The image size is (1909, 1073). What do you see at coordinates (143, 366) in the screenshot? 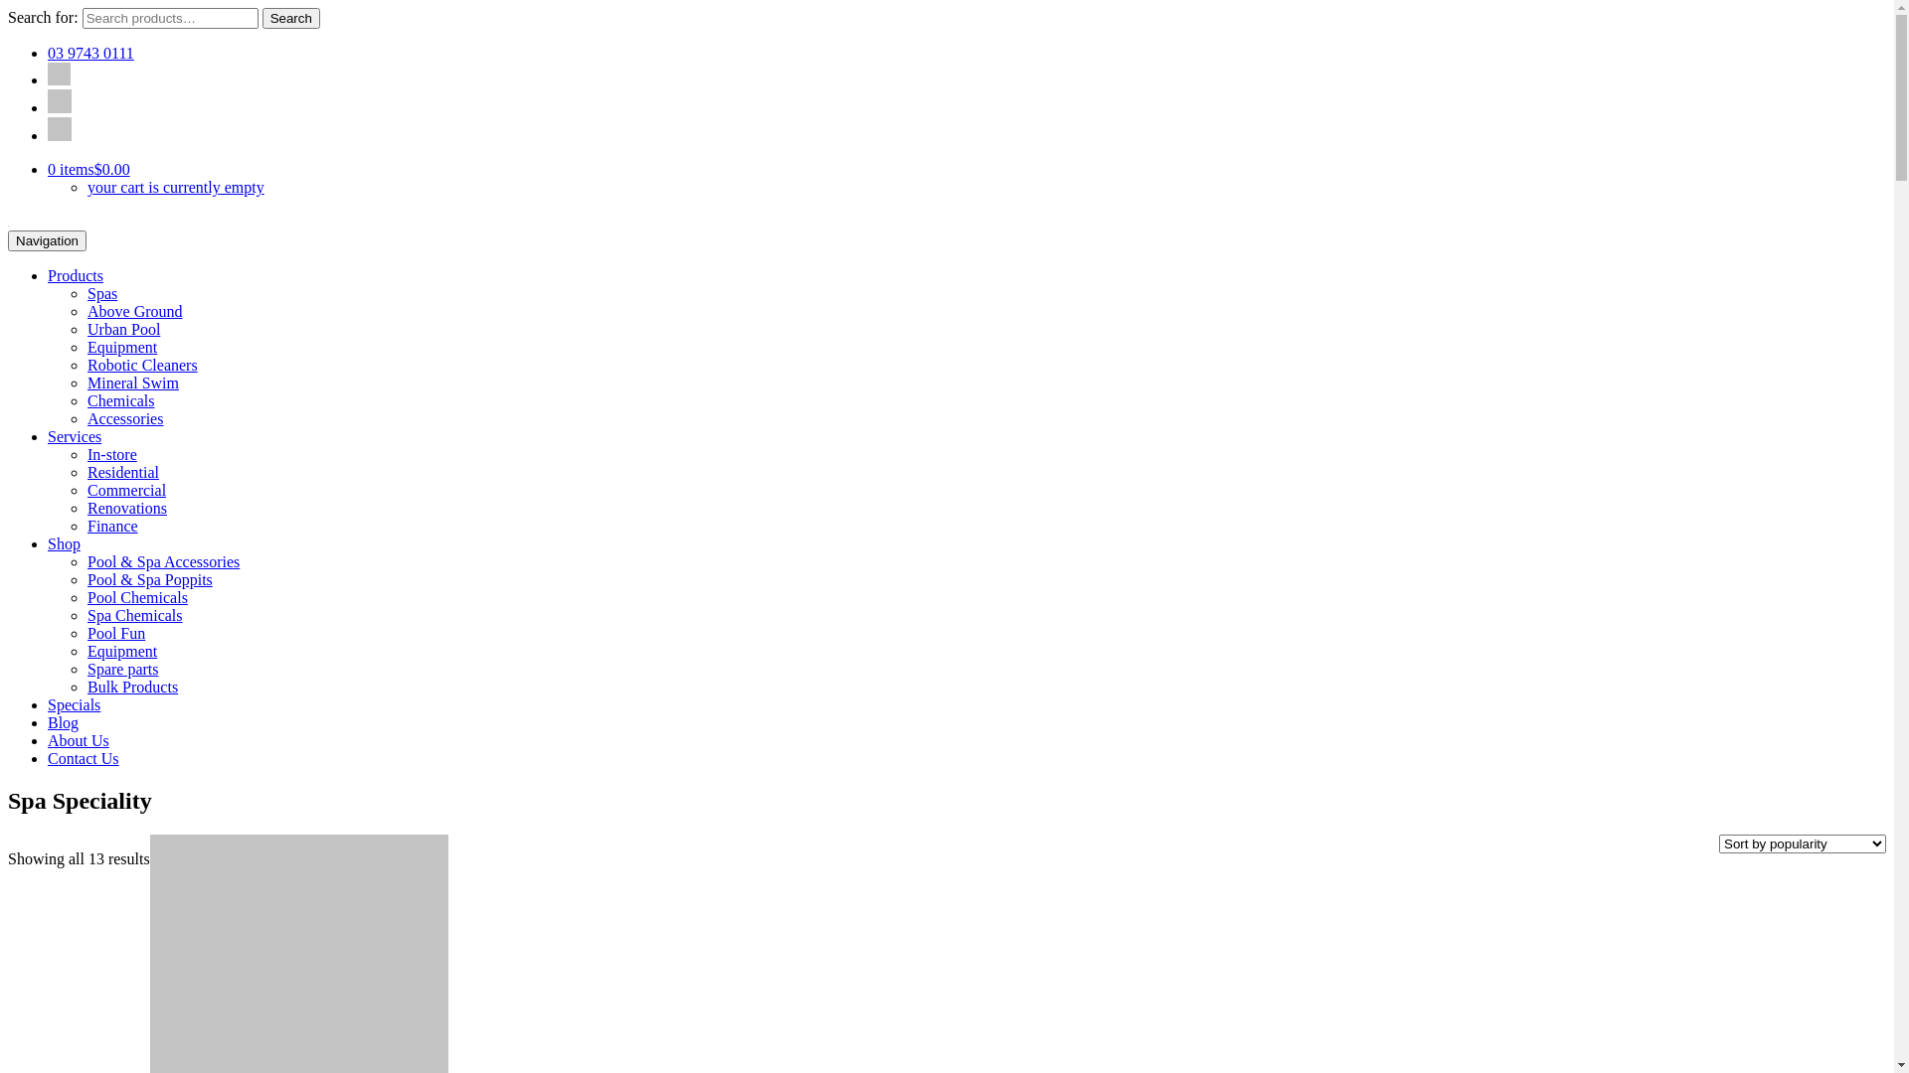
I see `Robotic Cleaners` at bounding box center [143, 366].